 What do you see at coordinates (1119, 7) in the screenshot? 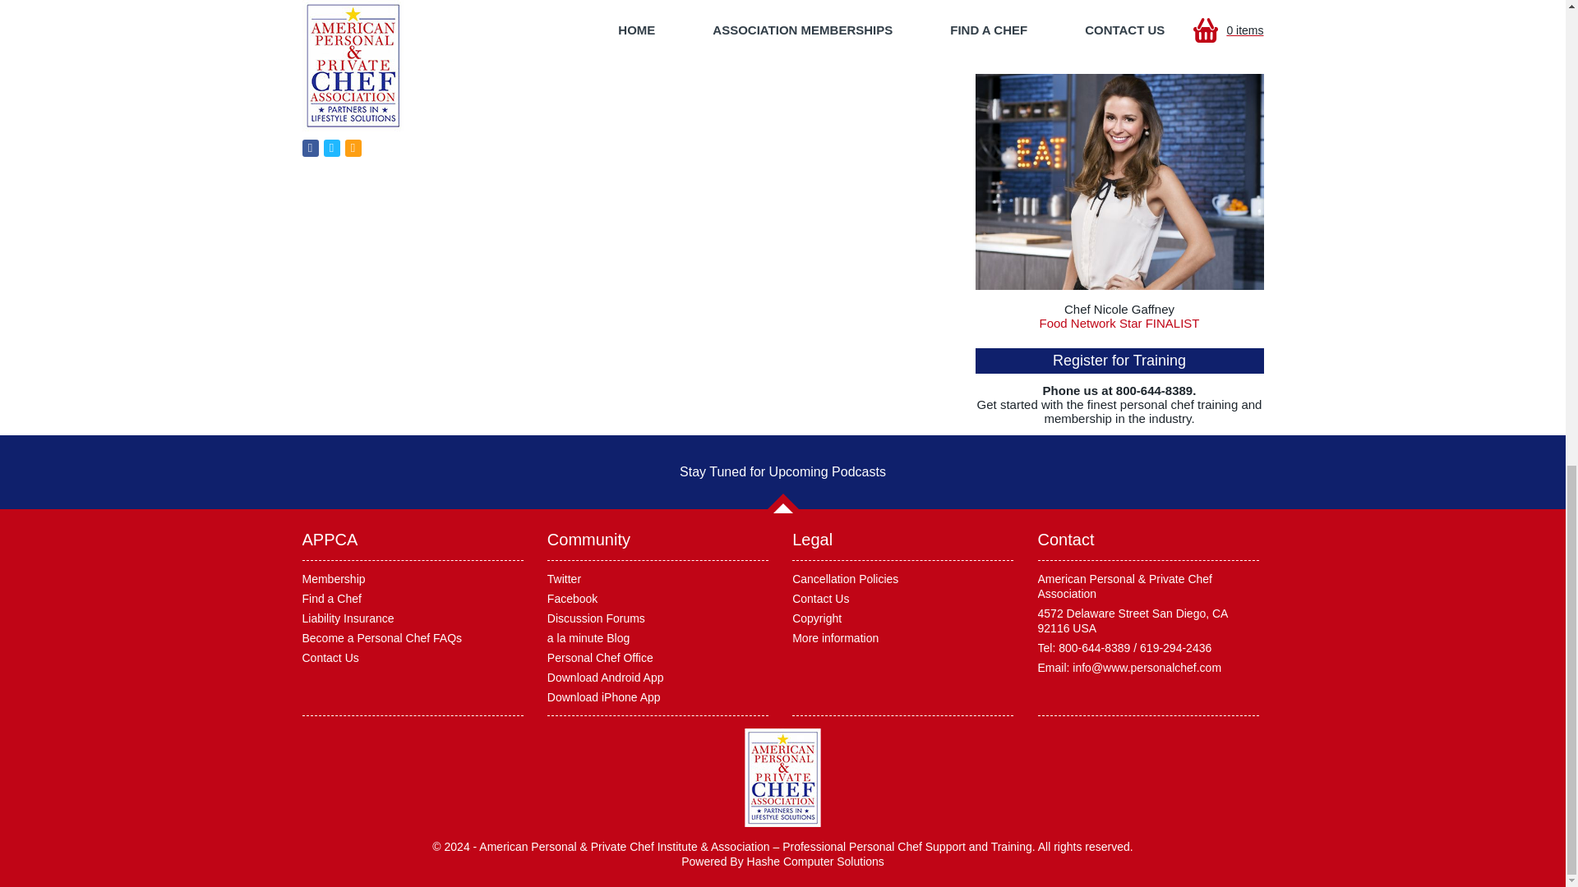
I see `From a Chef's Kitchen` at bounding box center [1119, 7].